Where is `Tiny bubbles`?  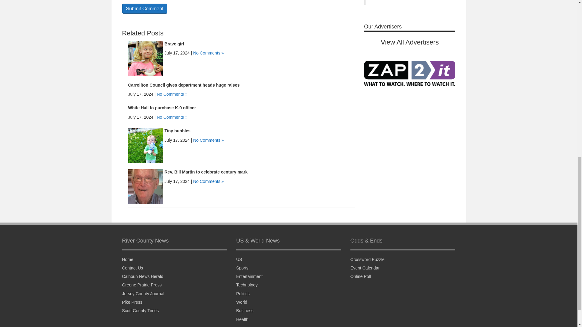
Tiny bubbles is located at coordinates (177, 131).